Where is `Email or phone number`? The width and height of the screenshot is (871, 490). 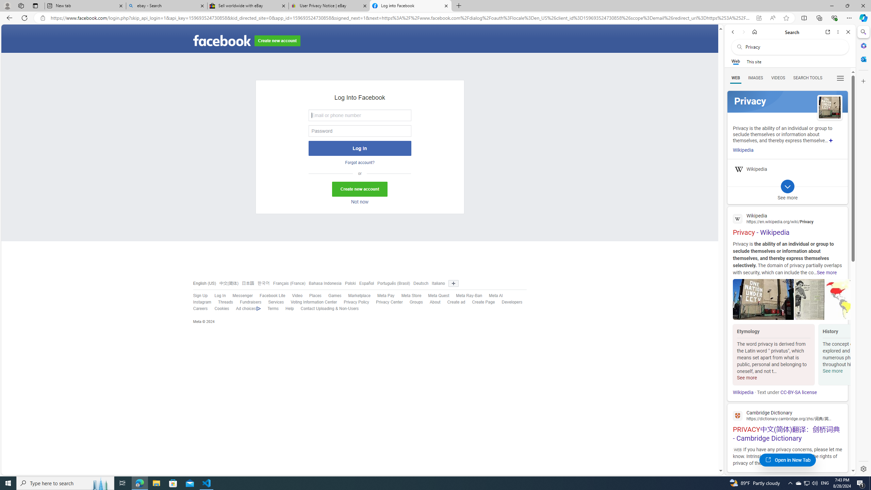 Email or phone number is located at coordinates (360, 115).